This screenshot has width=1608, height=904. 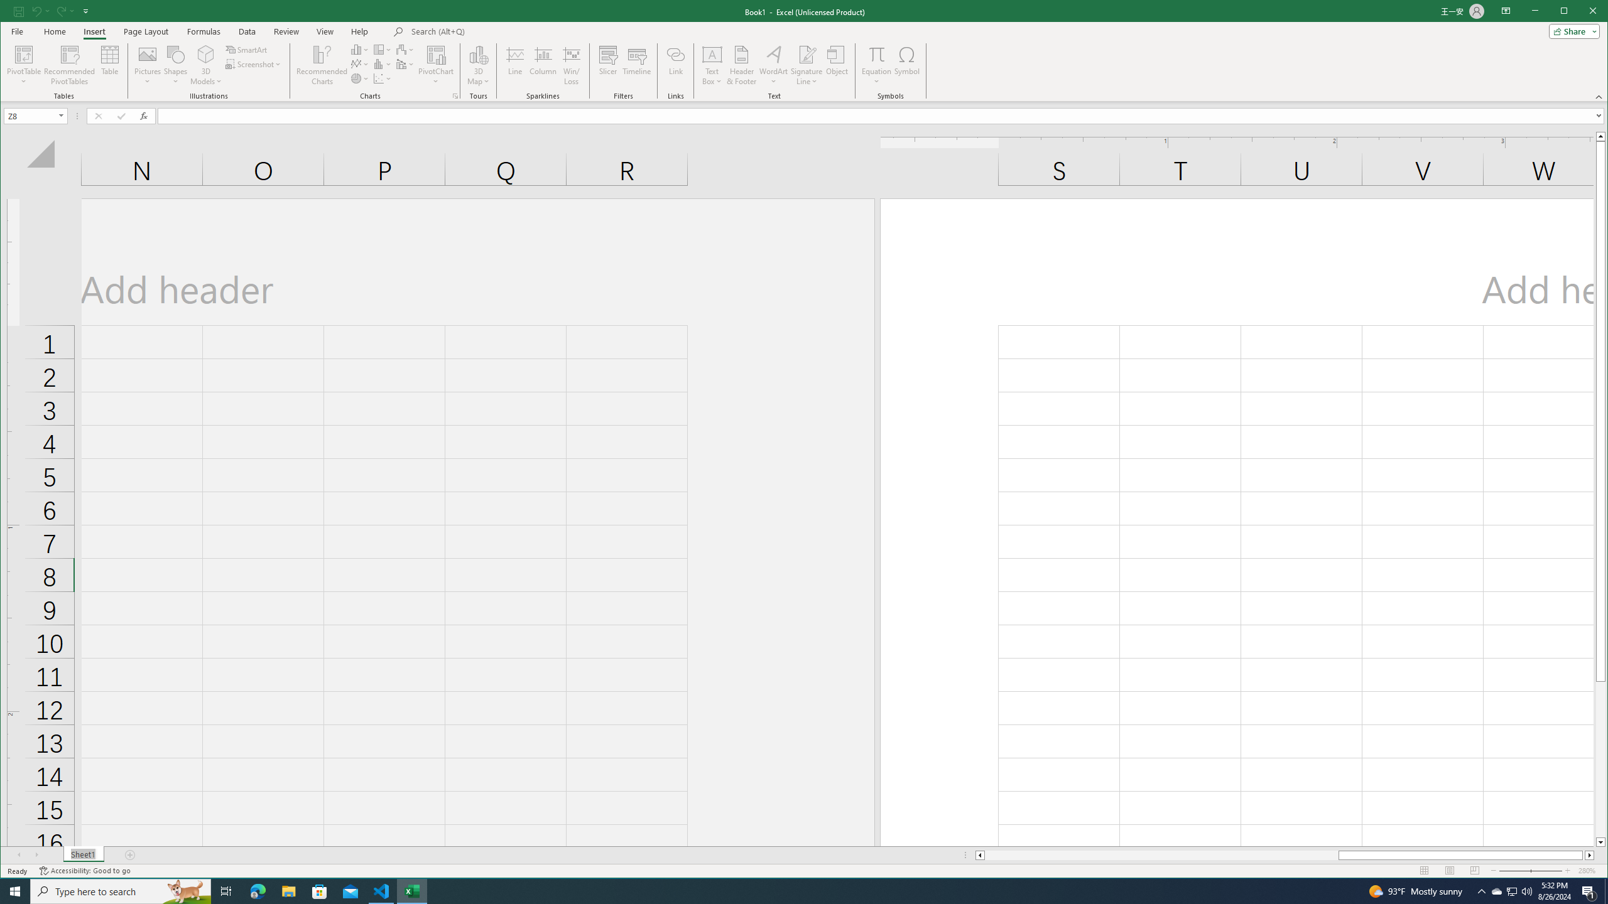 What do you see at coordinates (65, 11) in the screenshot?
I see `Redo` at bounding box center [65, 11].